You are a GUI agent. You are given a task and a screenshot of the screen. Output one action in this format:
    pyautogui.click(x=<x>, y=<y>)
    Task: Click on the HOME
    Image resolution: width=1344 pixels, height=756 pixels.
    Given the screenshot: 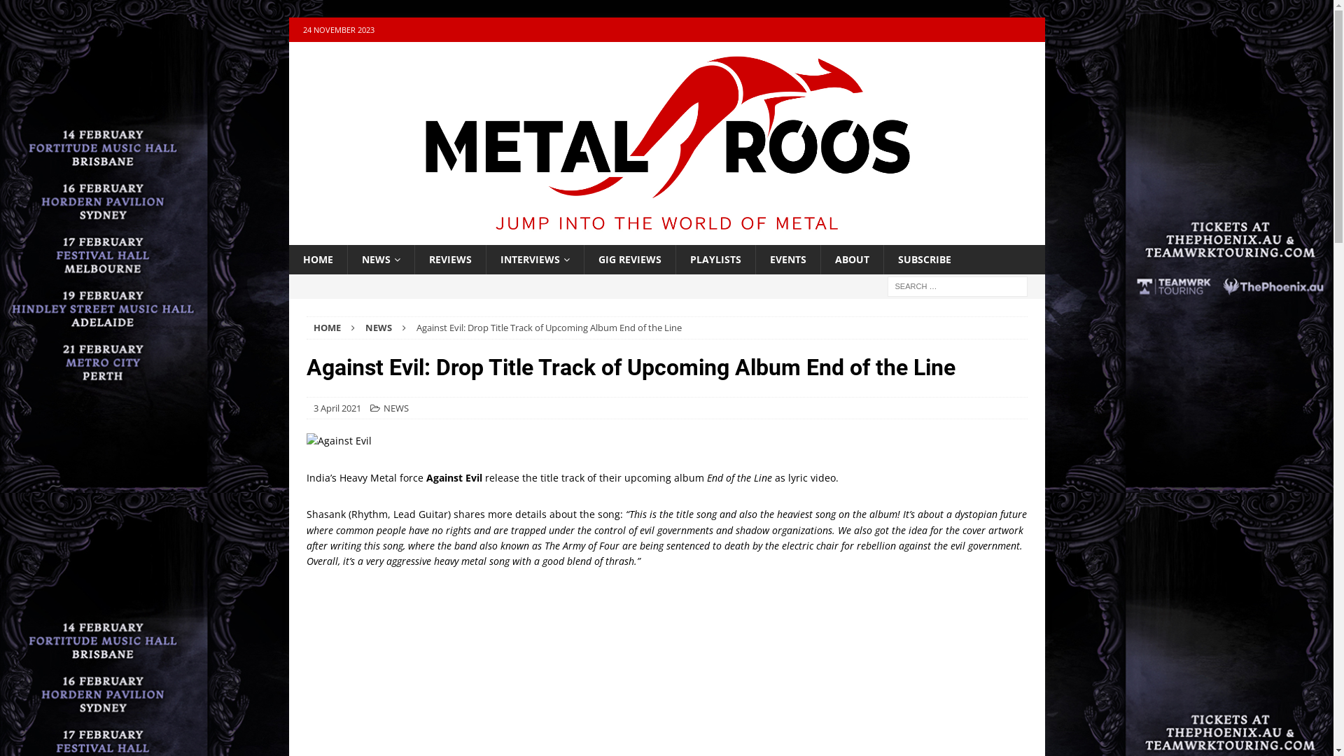 What is the action you would take?
    pyautogui.click(x=318, y=260)
    